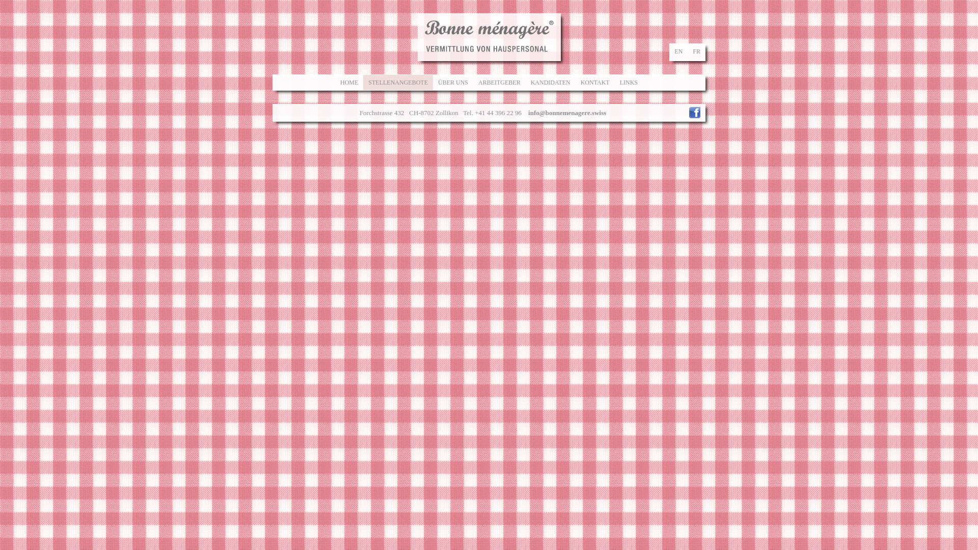  Describe the element at coordinates (697, 51) in the screenshot. I see `FR` at that location.